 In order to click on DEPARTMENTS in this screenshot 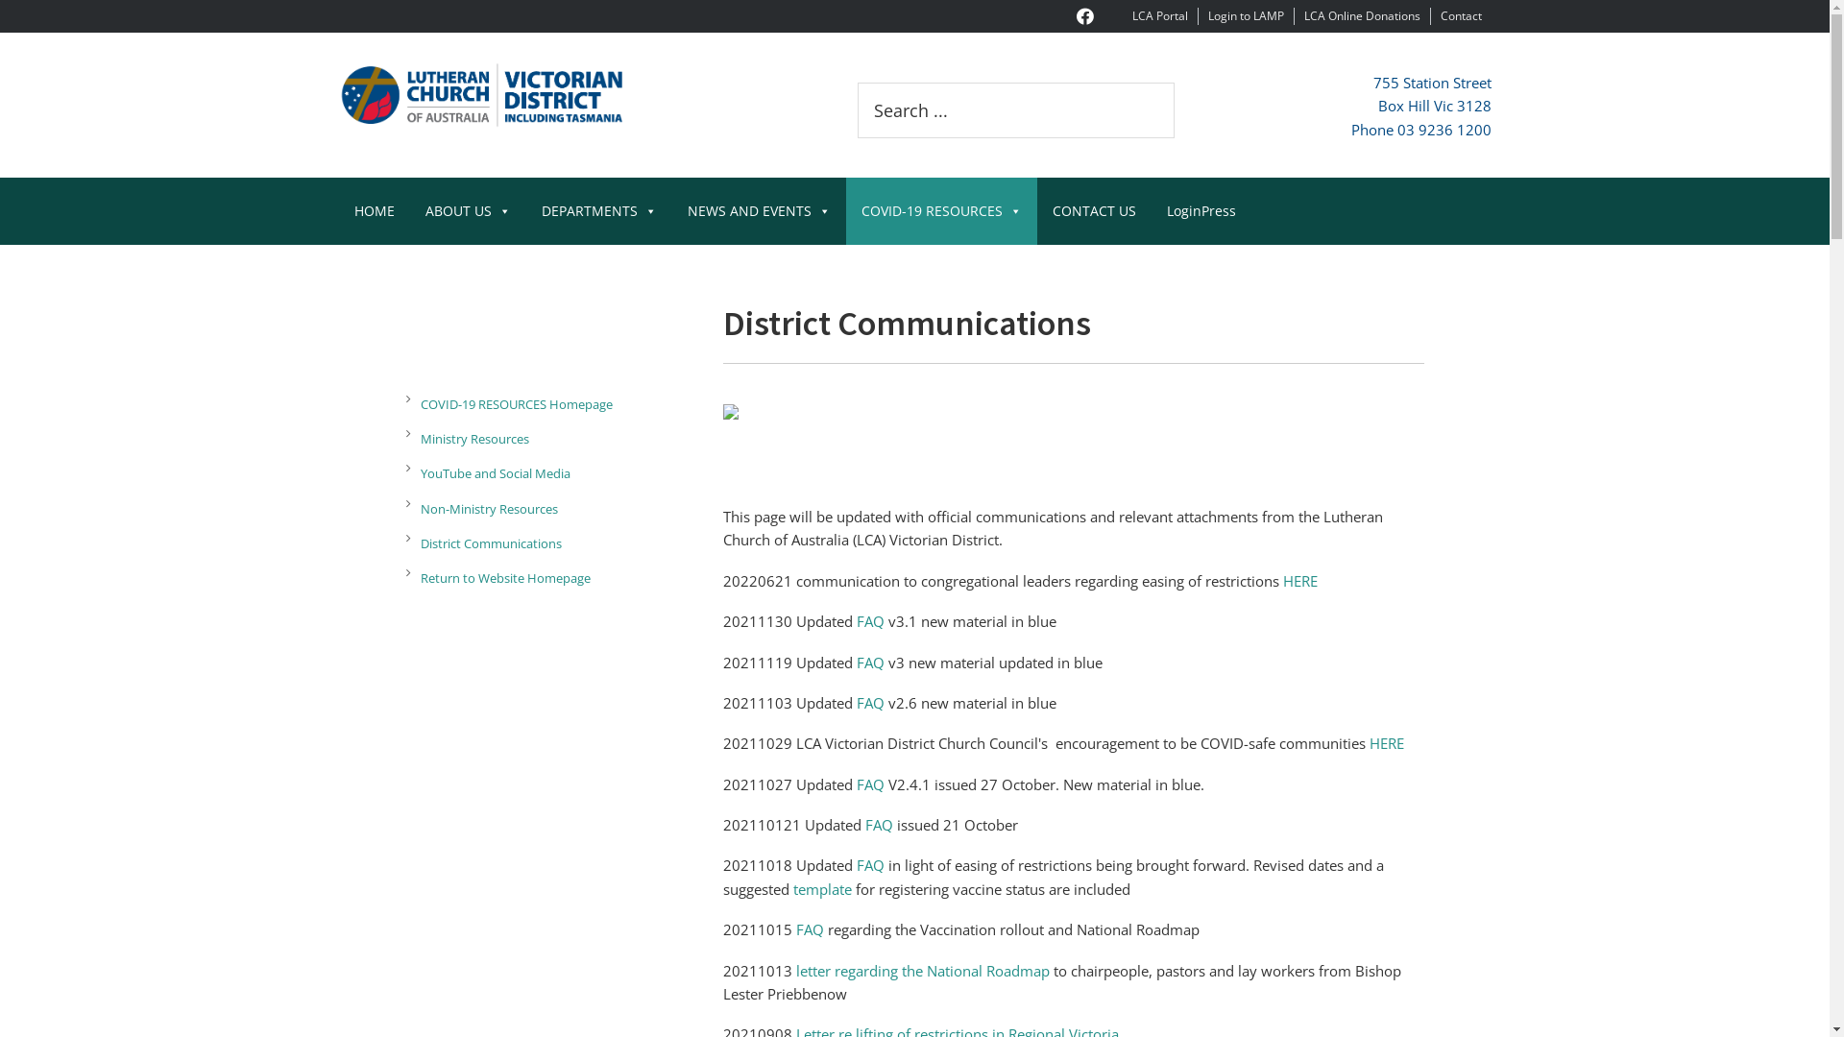, I will do `click(599, 211)`.